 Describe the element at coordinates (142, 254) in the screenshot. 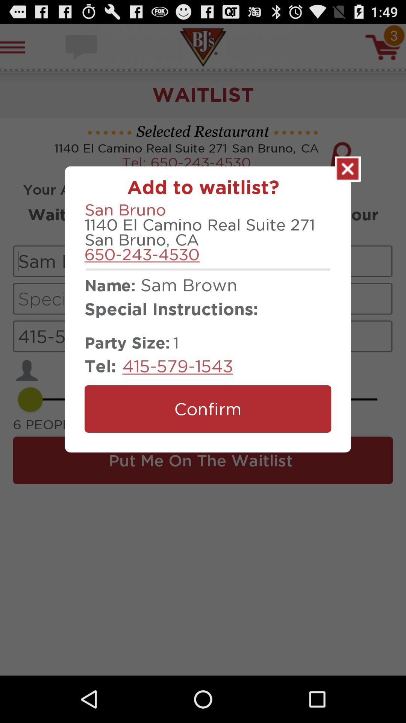

I see `launch icon below the 1140 el camino app` at that location.